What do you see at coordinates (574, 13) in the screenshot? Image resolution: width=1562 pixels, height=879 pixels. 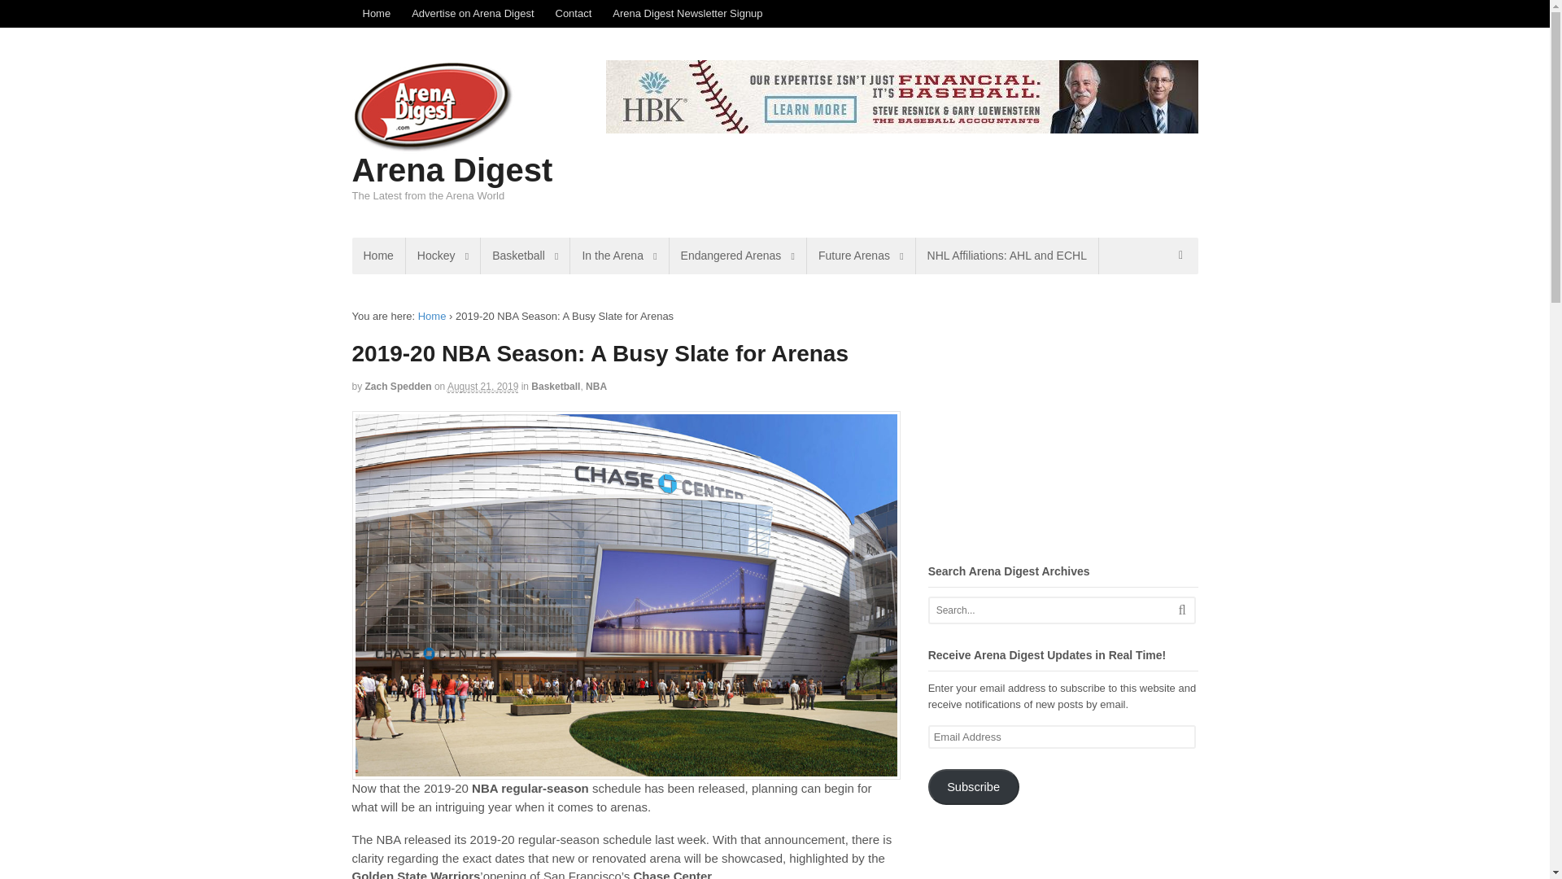 I see `Contact` at bounding box center [574, 13].